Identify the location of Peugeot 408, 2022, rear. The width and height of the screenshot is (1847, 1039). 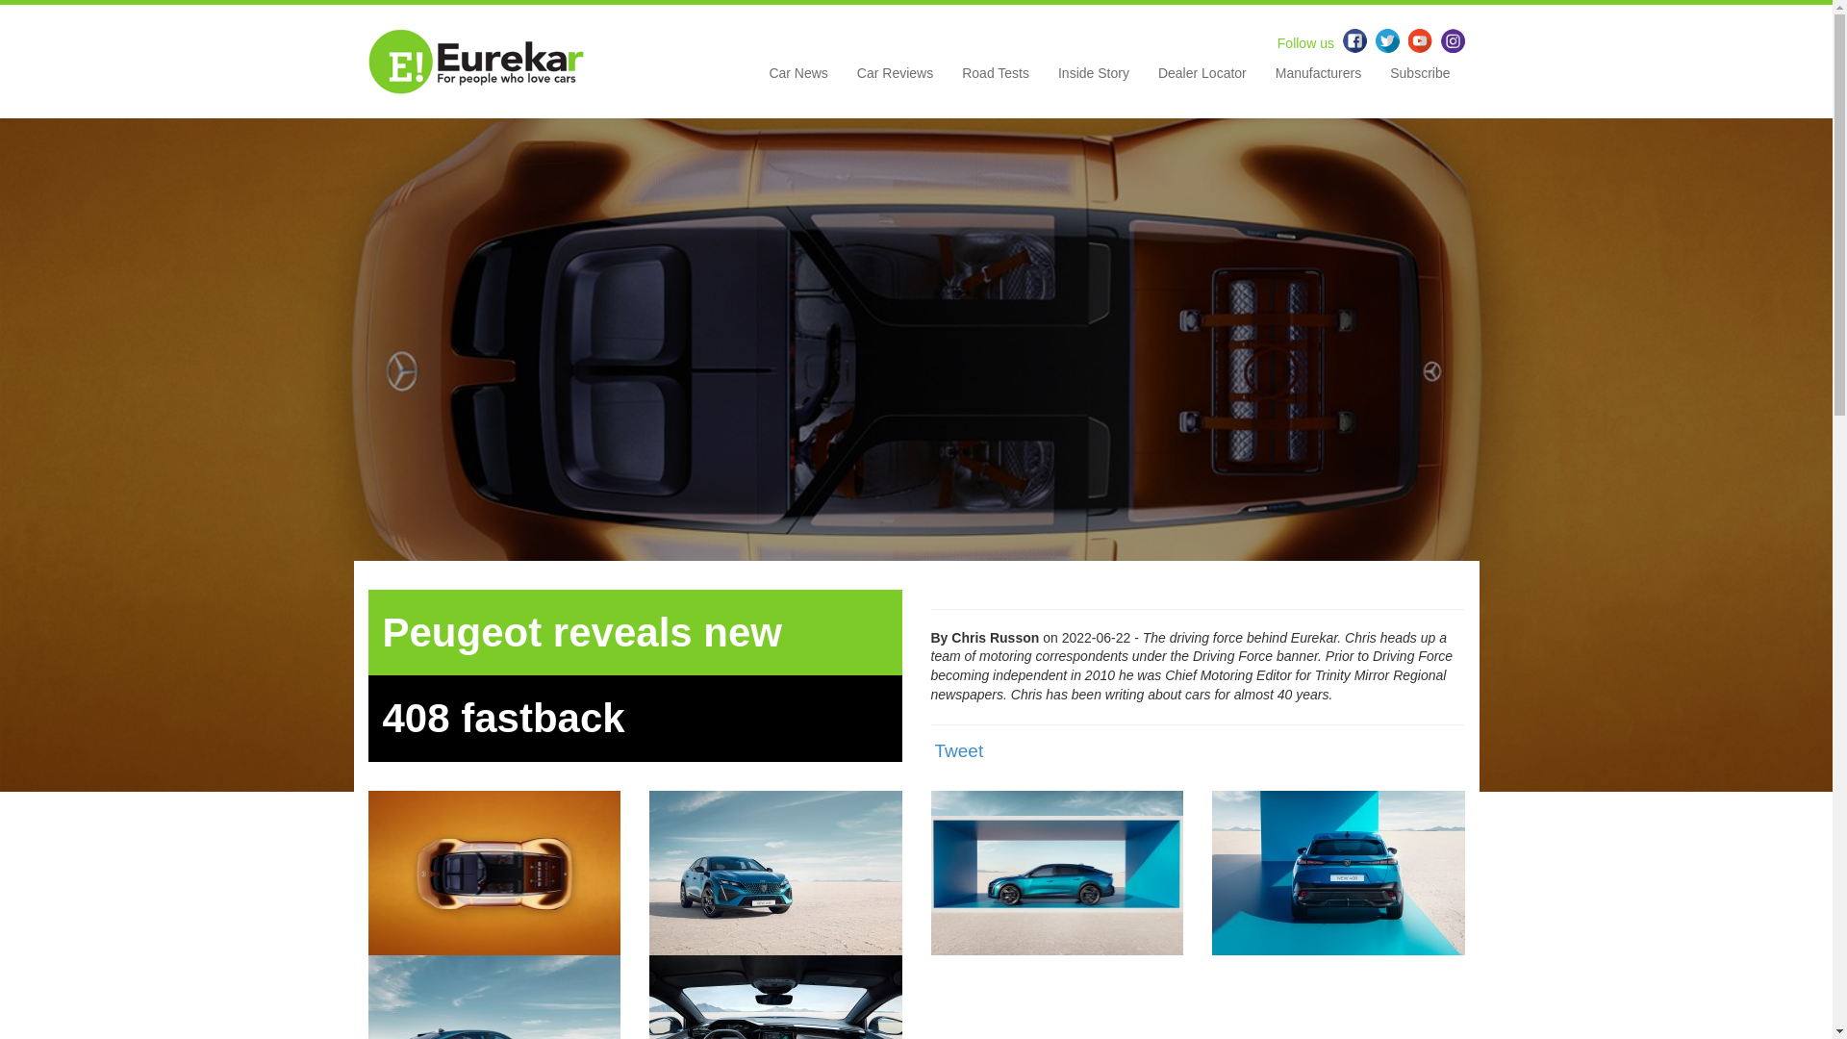
(494, 1033).